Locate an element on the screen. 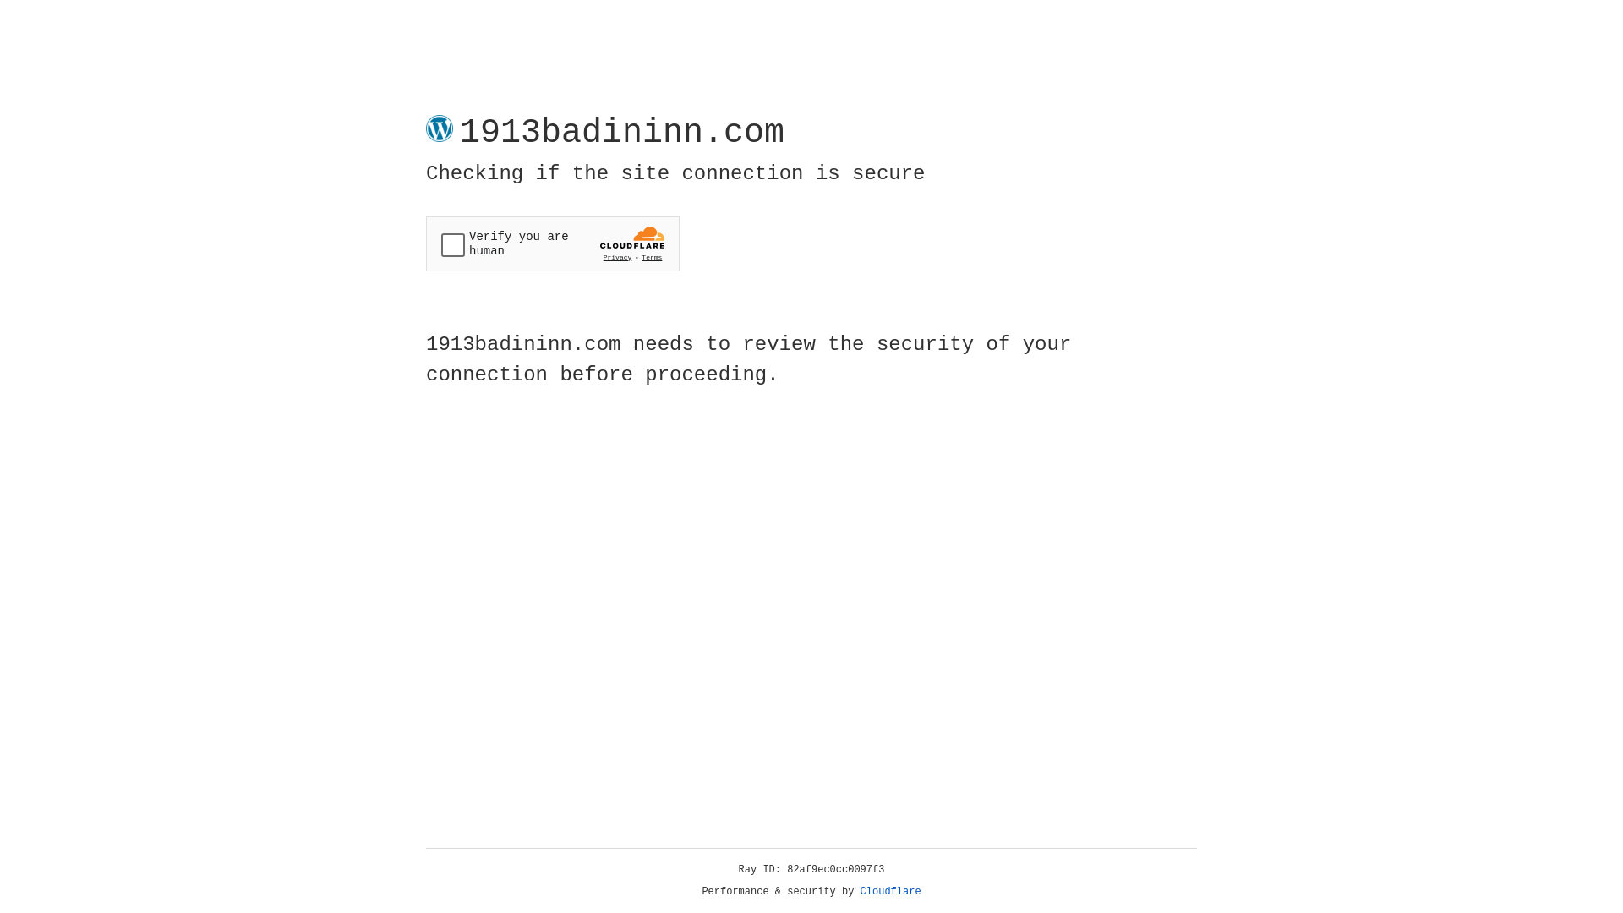  Widget containing a Cloudflare security challenge is located at coordinates (553, 243).